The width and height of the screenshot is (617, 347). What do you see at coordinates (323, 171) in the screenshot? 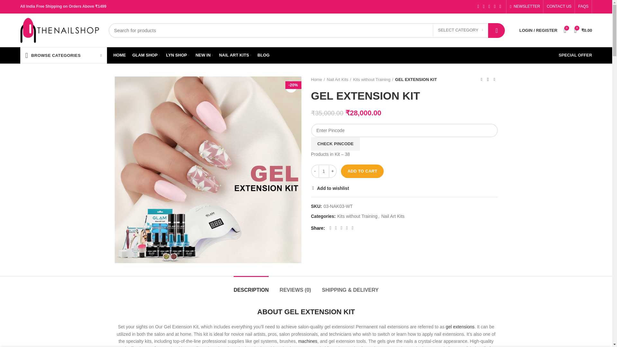
I see `Qty` at bounding box center [323, 171].